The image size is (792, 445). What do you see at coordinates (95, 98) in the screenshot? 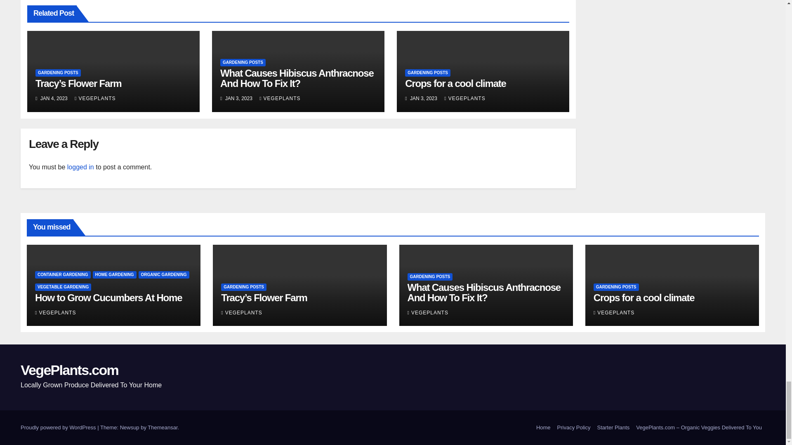
I see `VEGEPLANTS` at bounding box center [95, 98].